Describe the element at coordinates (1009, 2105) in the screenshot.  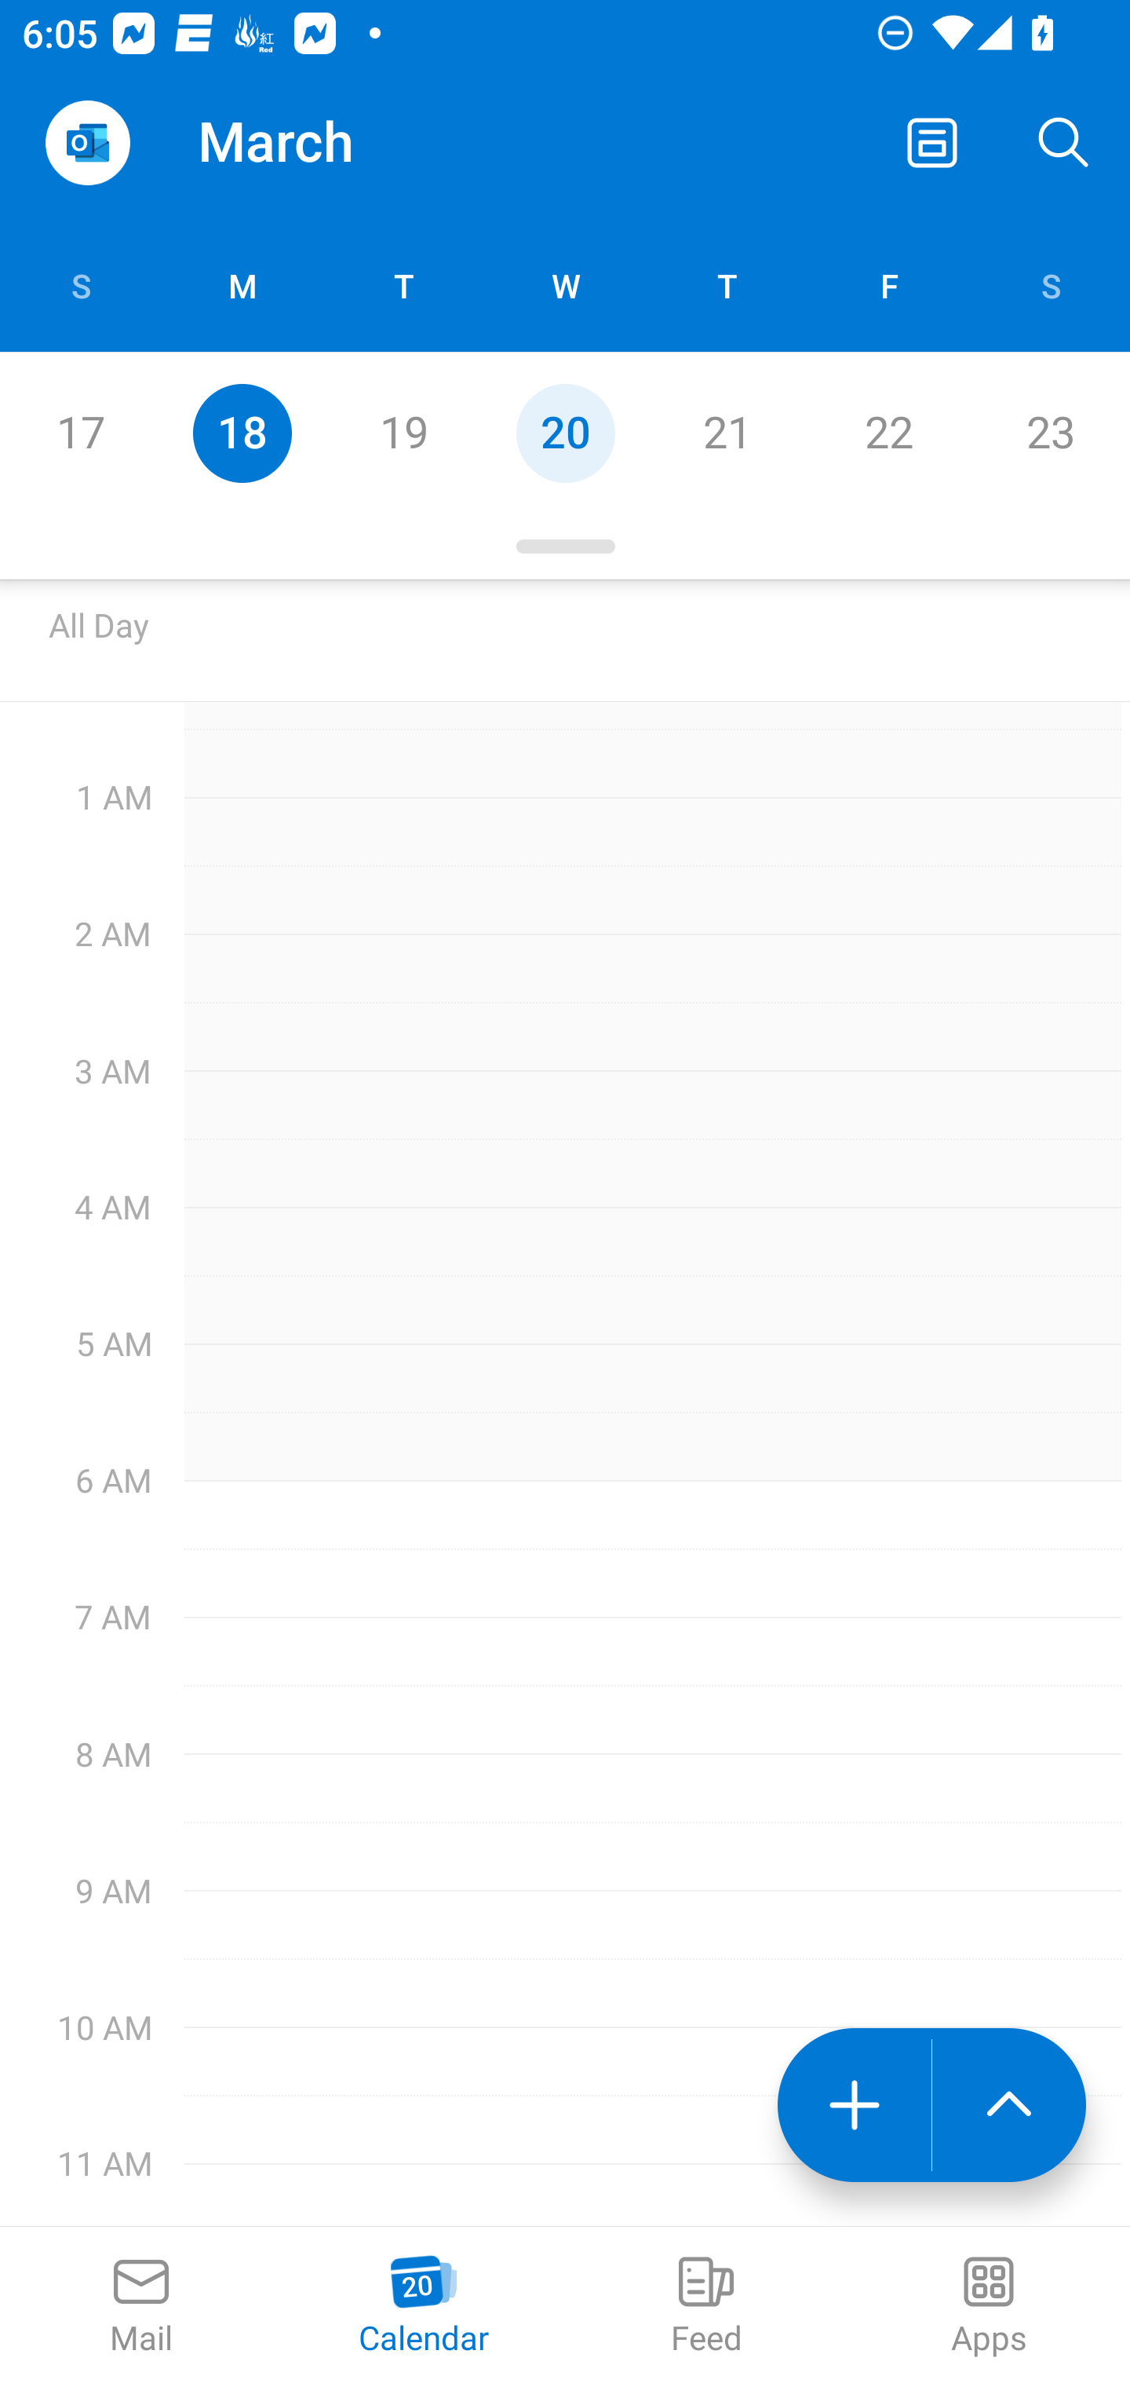
I see `launch the extended action menu` at that location.